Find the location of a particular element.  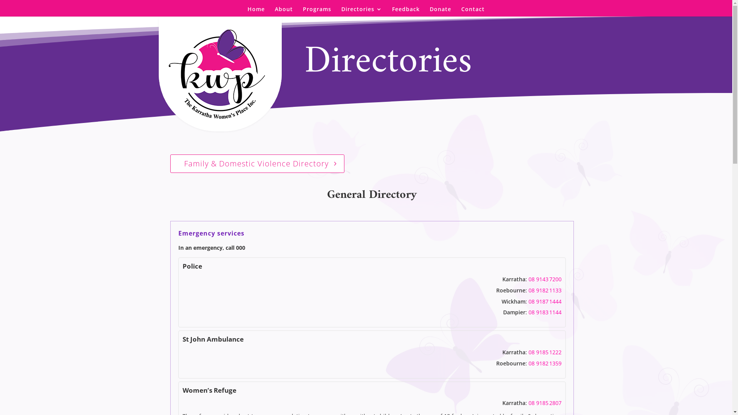

Karratha-300x300-No-Feather is located at coordinates (220, 74).